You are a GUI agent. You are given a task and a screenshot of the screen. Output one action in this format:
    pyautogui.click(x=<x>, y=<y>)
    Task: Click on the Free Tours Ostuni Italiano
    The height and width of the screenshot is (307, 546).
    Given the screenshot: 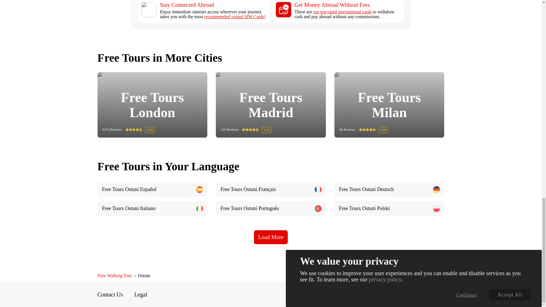 What is the action you would take?
    pyautogui.click(x=152, y=209)
    